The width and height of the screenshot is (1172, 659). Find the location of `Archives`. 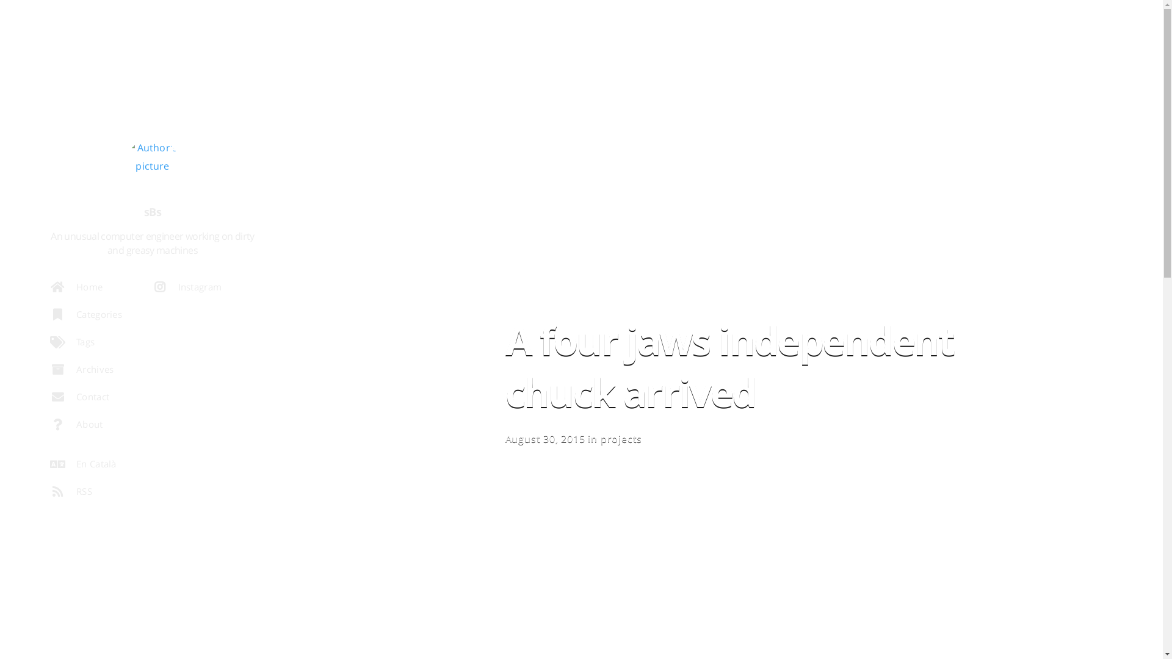

Archives is located at coordinates (99, 372).